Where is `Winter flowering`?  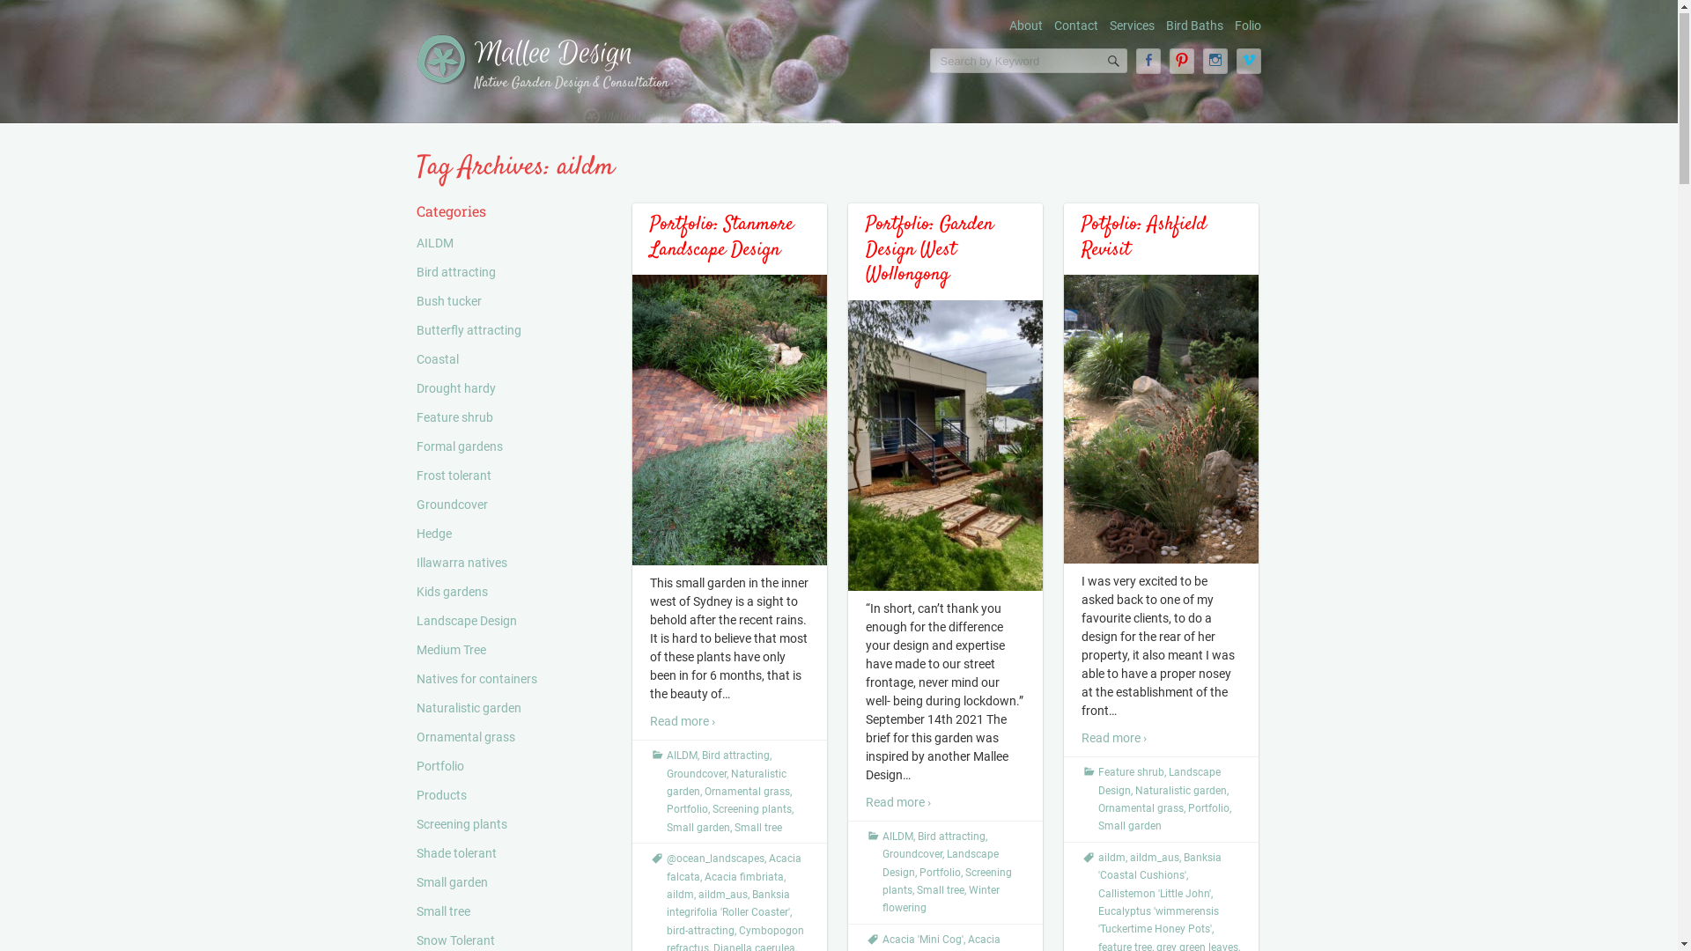
Winter flowering is located at coordinates (941, 900).